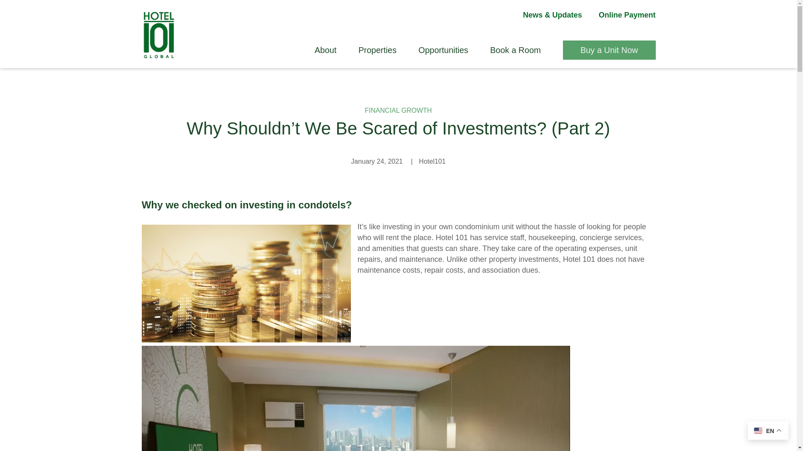  What do you see at coordinates (609, 50) in the screenshot?
I see `Buy a Unit Now` at bounding box center [609, 50].